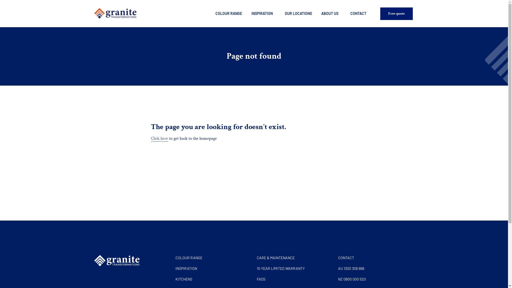  Describe the element at coordinates (294, 258) in the screenshot. I see `CARE & MAINTENANCE` at that location.